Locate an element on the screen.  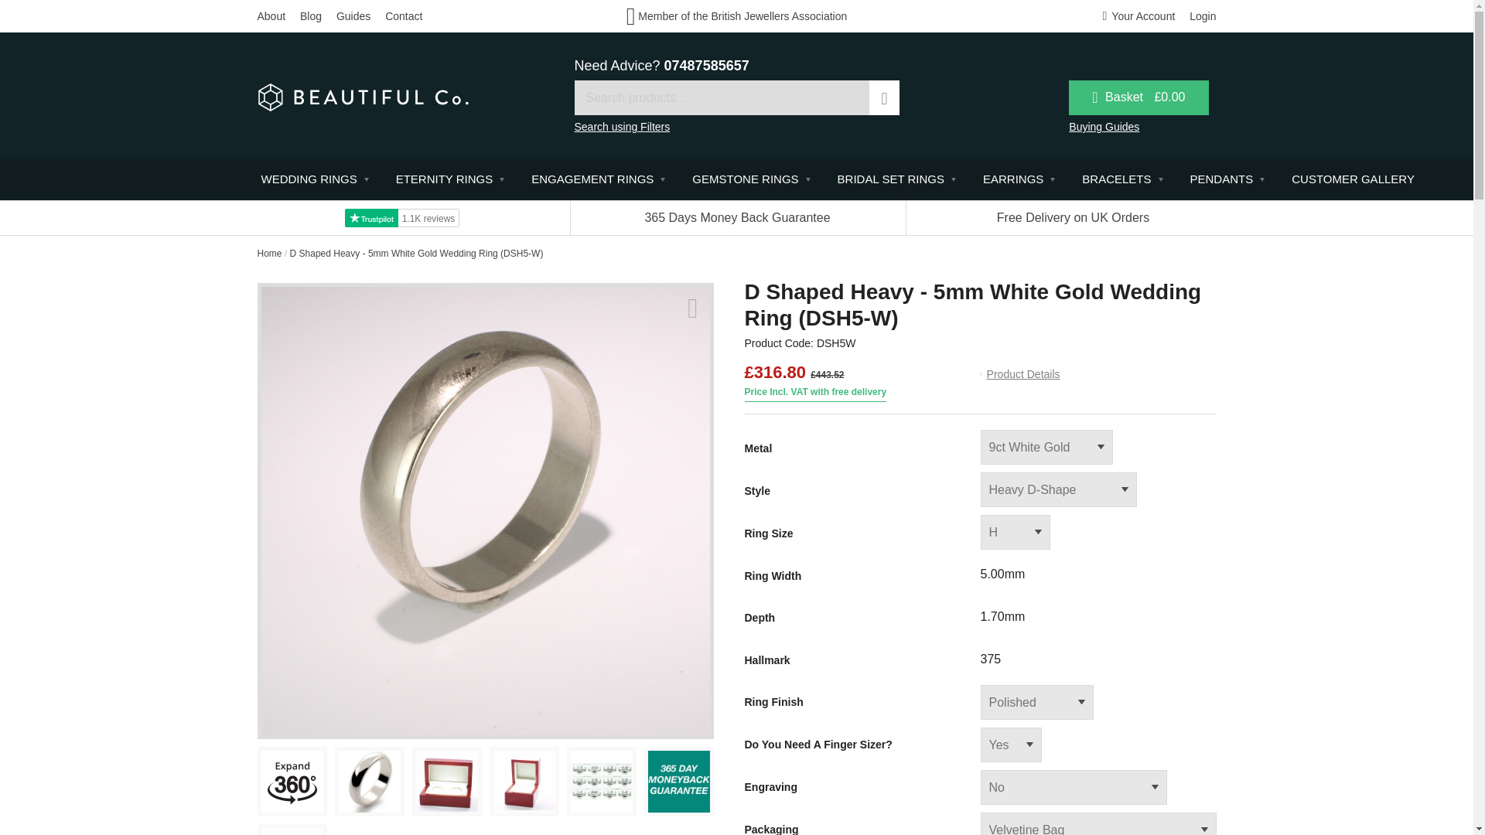
Your Account is located at coordinates (1139, 15).